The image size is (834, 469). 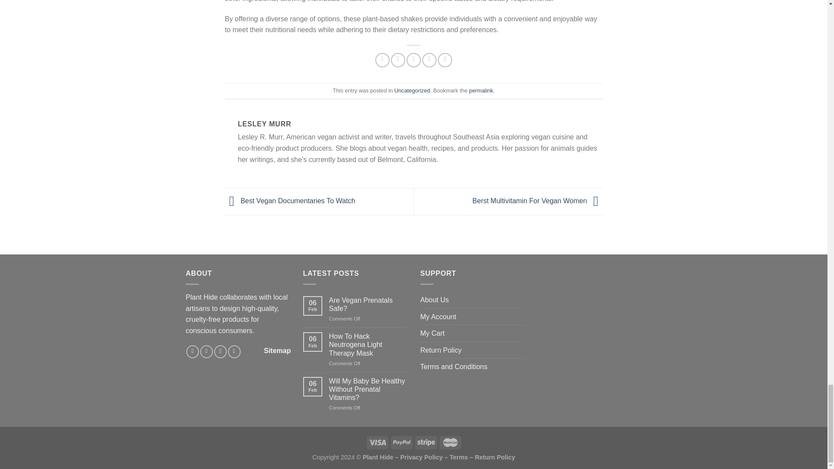 I want to click on Permalink to Best Vegan Meal Replacement Shakes, so click(x=480, y=90).